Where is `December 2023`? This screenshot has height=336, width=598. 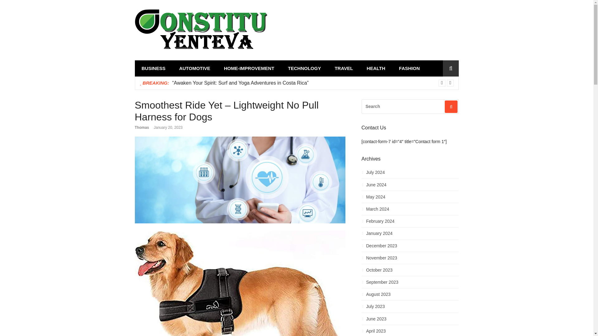
December 2023 is located at coordinates (410, 247).